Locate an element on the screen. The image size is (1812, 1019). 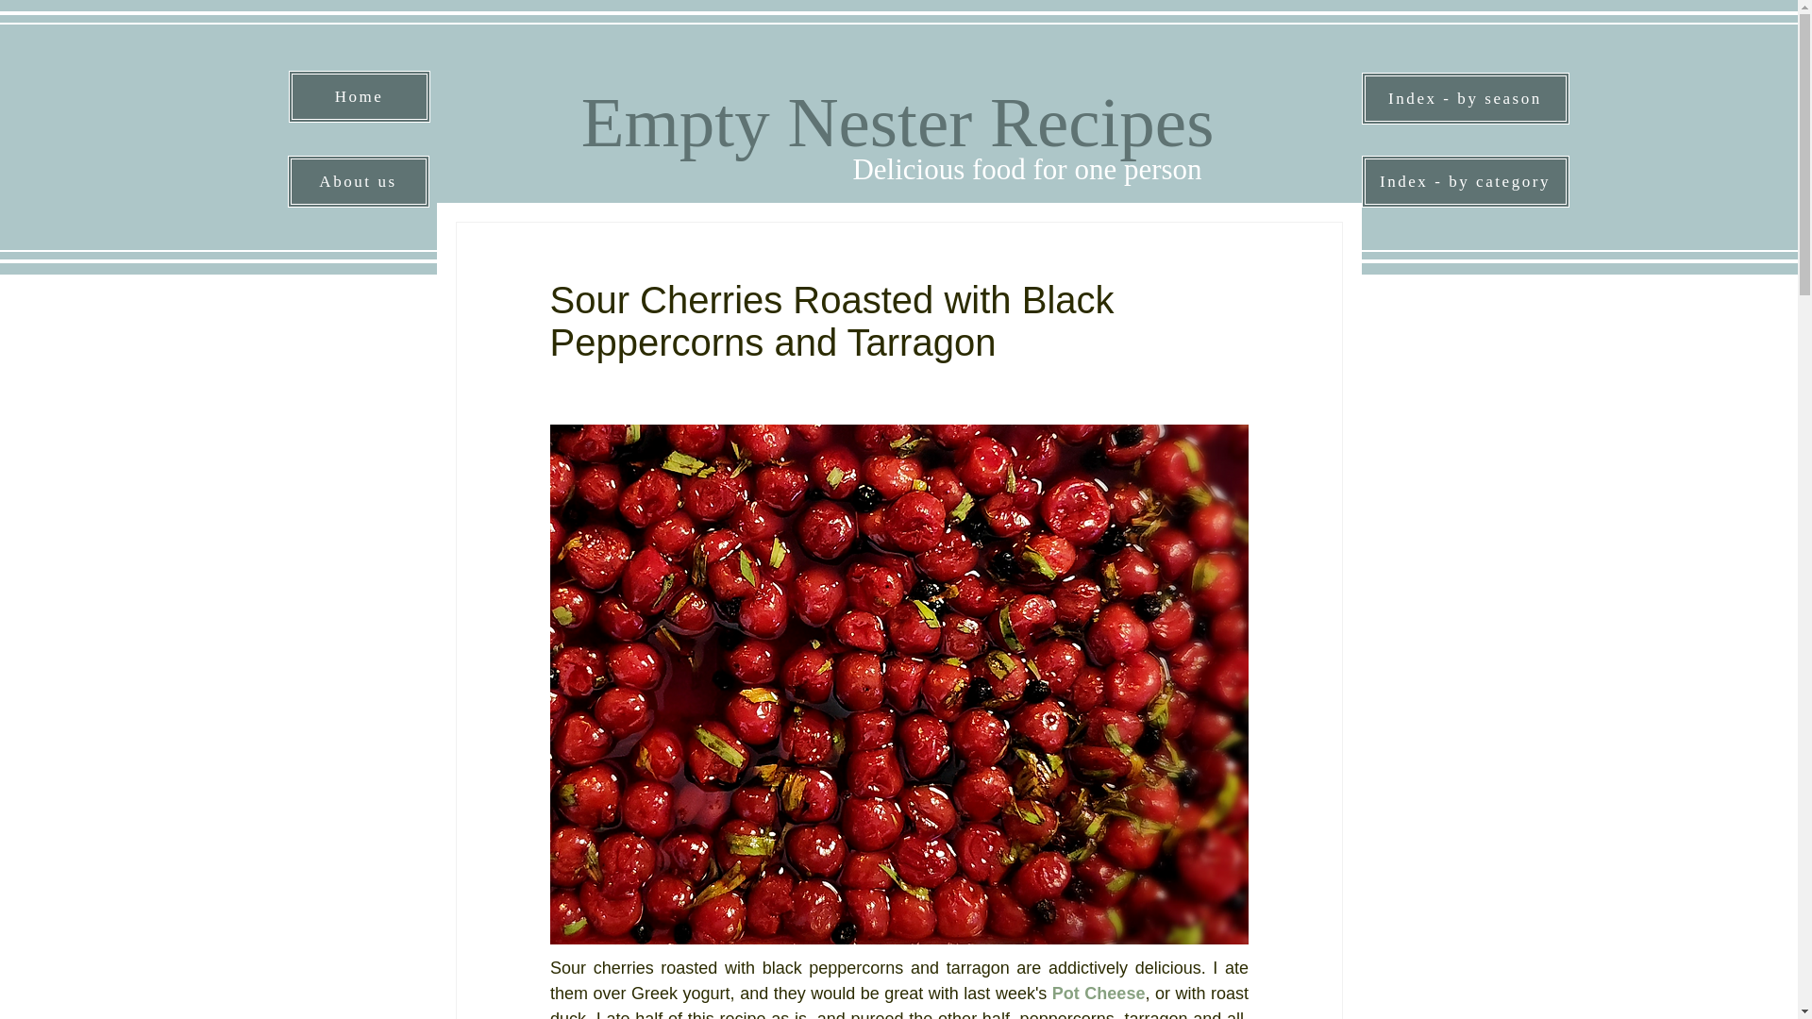
Index - by category is located at coordinates (1465, 181).